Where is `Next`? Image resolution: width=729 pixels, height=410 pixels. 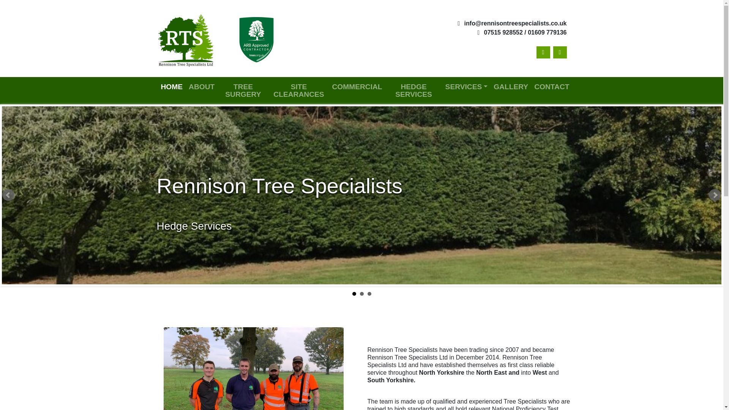
Next is located at coordinates (715, 195).